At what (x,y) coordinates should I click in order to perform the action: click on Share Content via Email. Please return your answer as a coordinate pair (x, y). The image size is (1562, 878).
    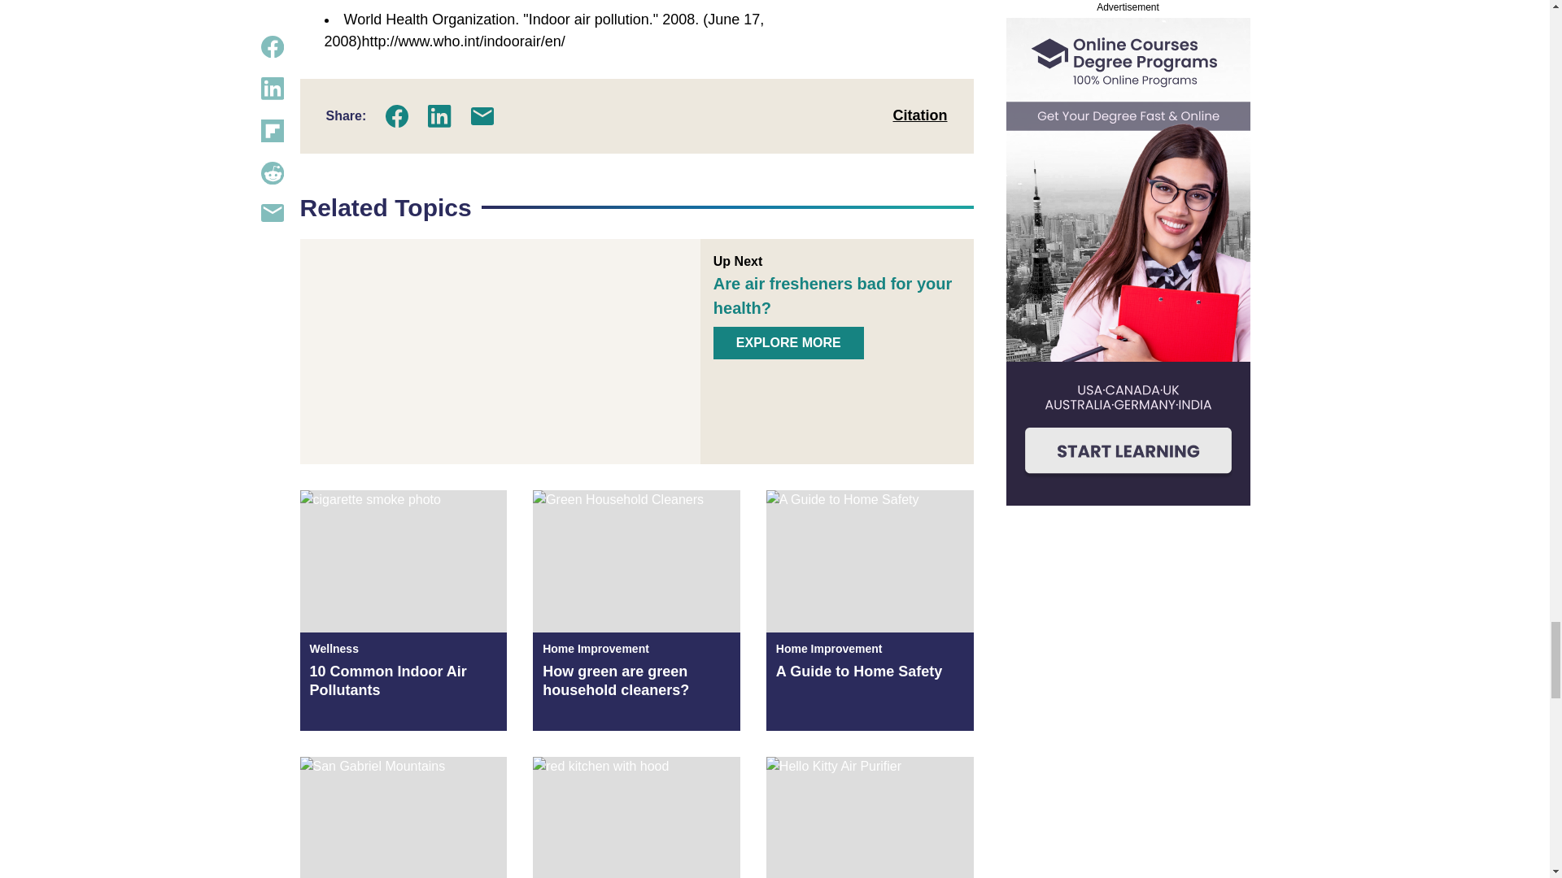
    Looking at the image, I should click on (482, 115).